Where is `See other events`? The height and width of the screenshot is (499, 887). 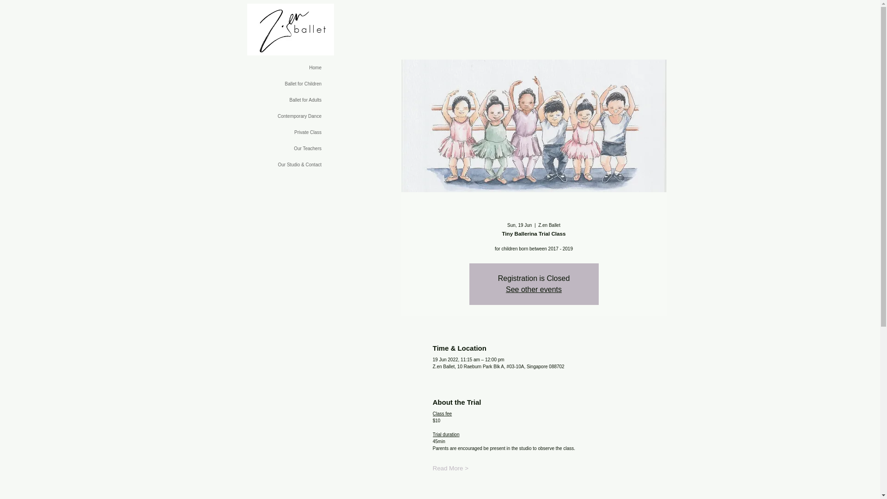
See other events is located at coordinates (533, 289).